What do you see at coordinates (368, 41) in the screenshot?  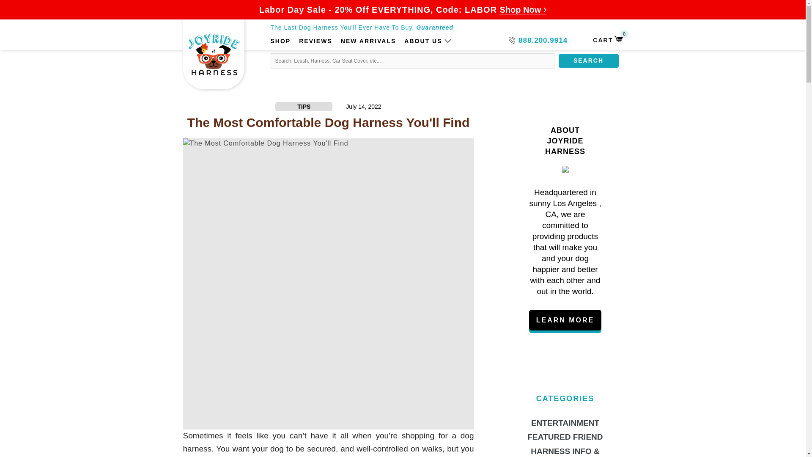 I see `NEW ARRIVALS` at bounding box center [368, 41].